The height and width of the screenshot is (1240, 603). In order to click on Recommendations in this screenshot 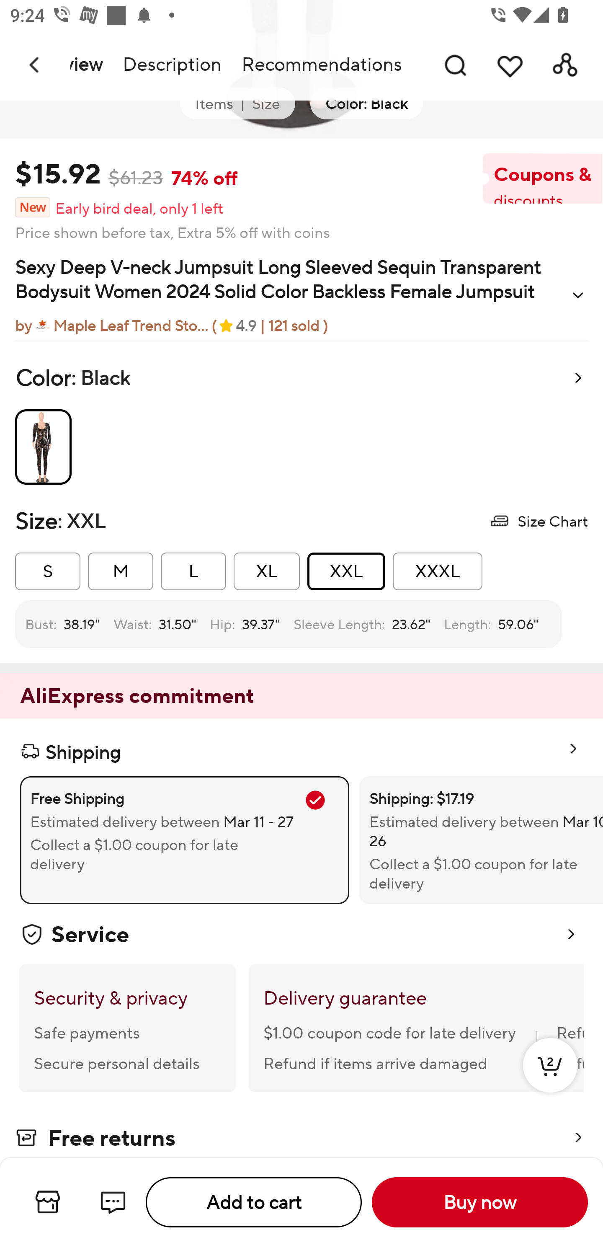, I will do `click(322, 65)`.